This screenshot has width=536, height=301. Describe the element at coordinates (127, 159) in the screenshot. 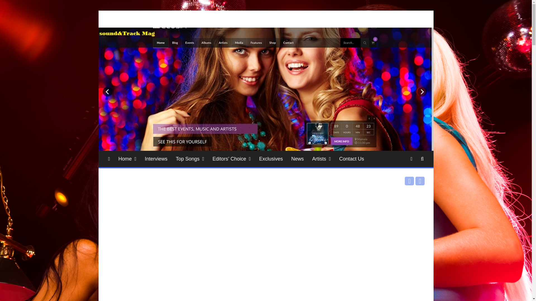

I see `Home` at that location.